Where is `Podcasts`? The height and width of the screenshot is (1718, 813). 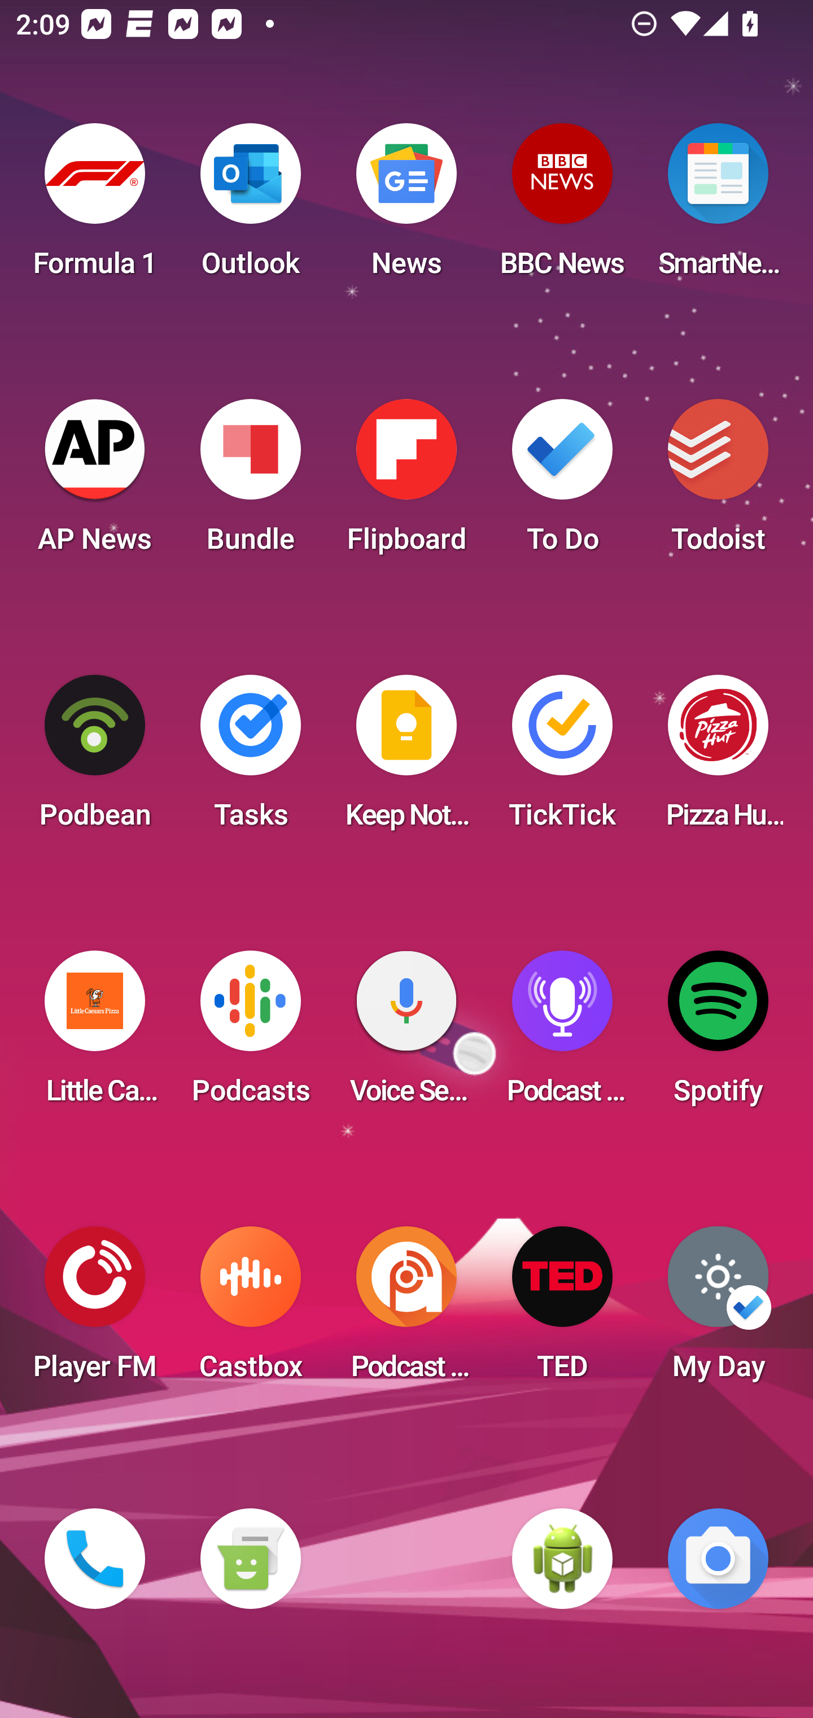 Podcasts is located at coordinates (250, 1034).